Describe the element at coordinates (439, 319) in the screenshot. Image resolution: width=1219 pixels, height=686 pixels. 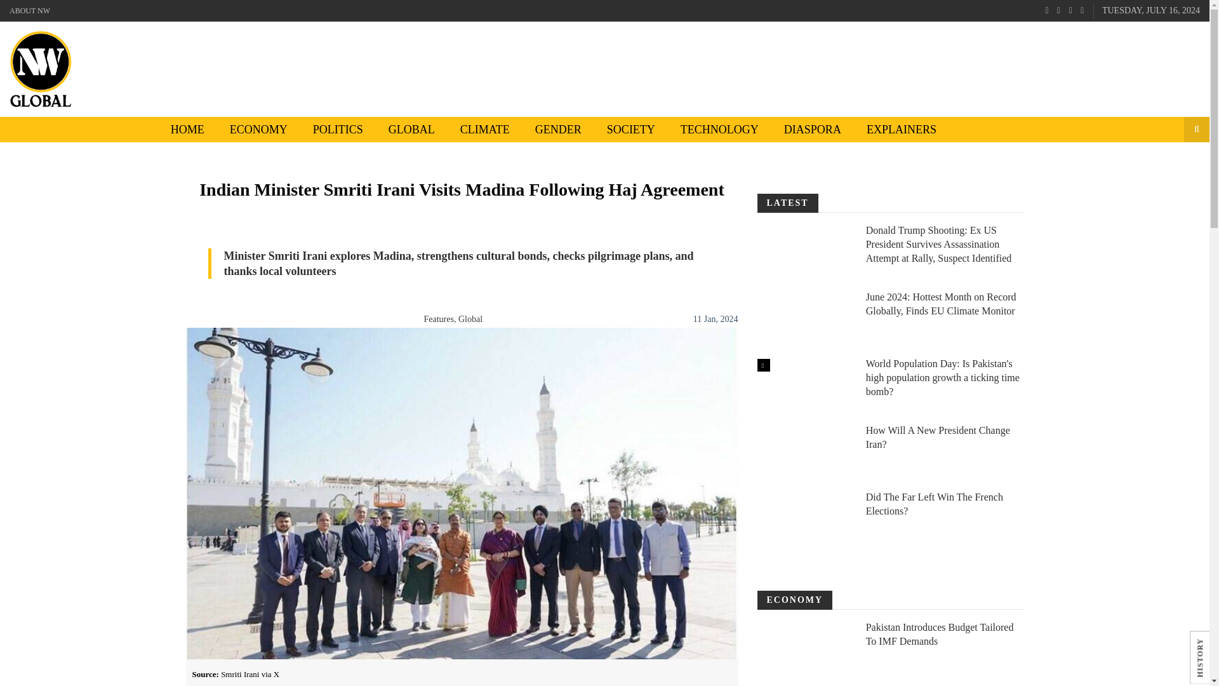
I see `Features` at that location.